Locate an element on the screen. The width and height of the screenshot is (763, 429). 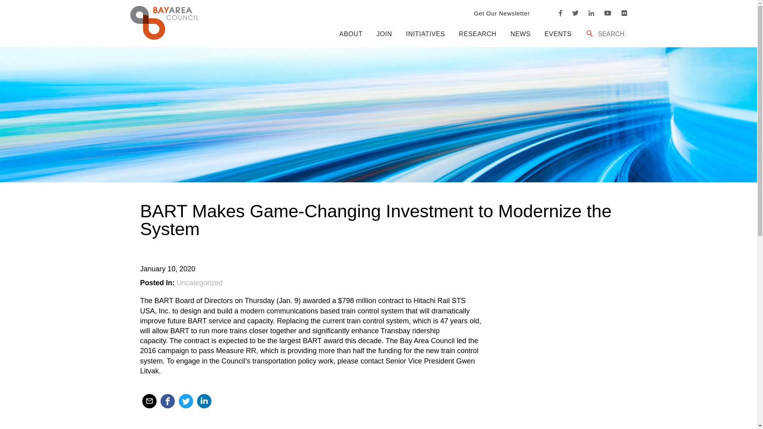
ABOUT is located at coordinates (351, 33).